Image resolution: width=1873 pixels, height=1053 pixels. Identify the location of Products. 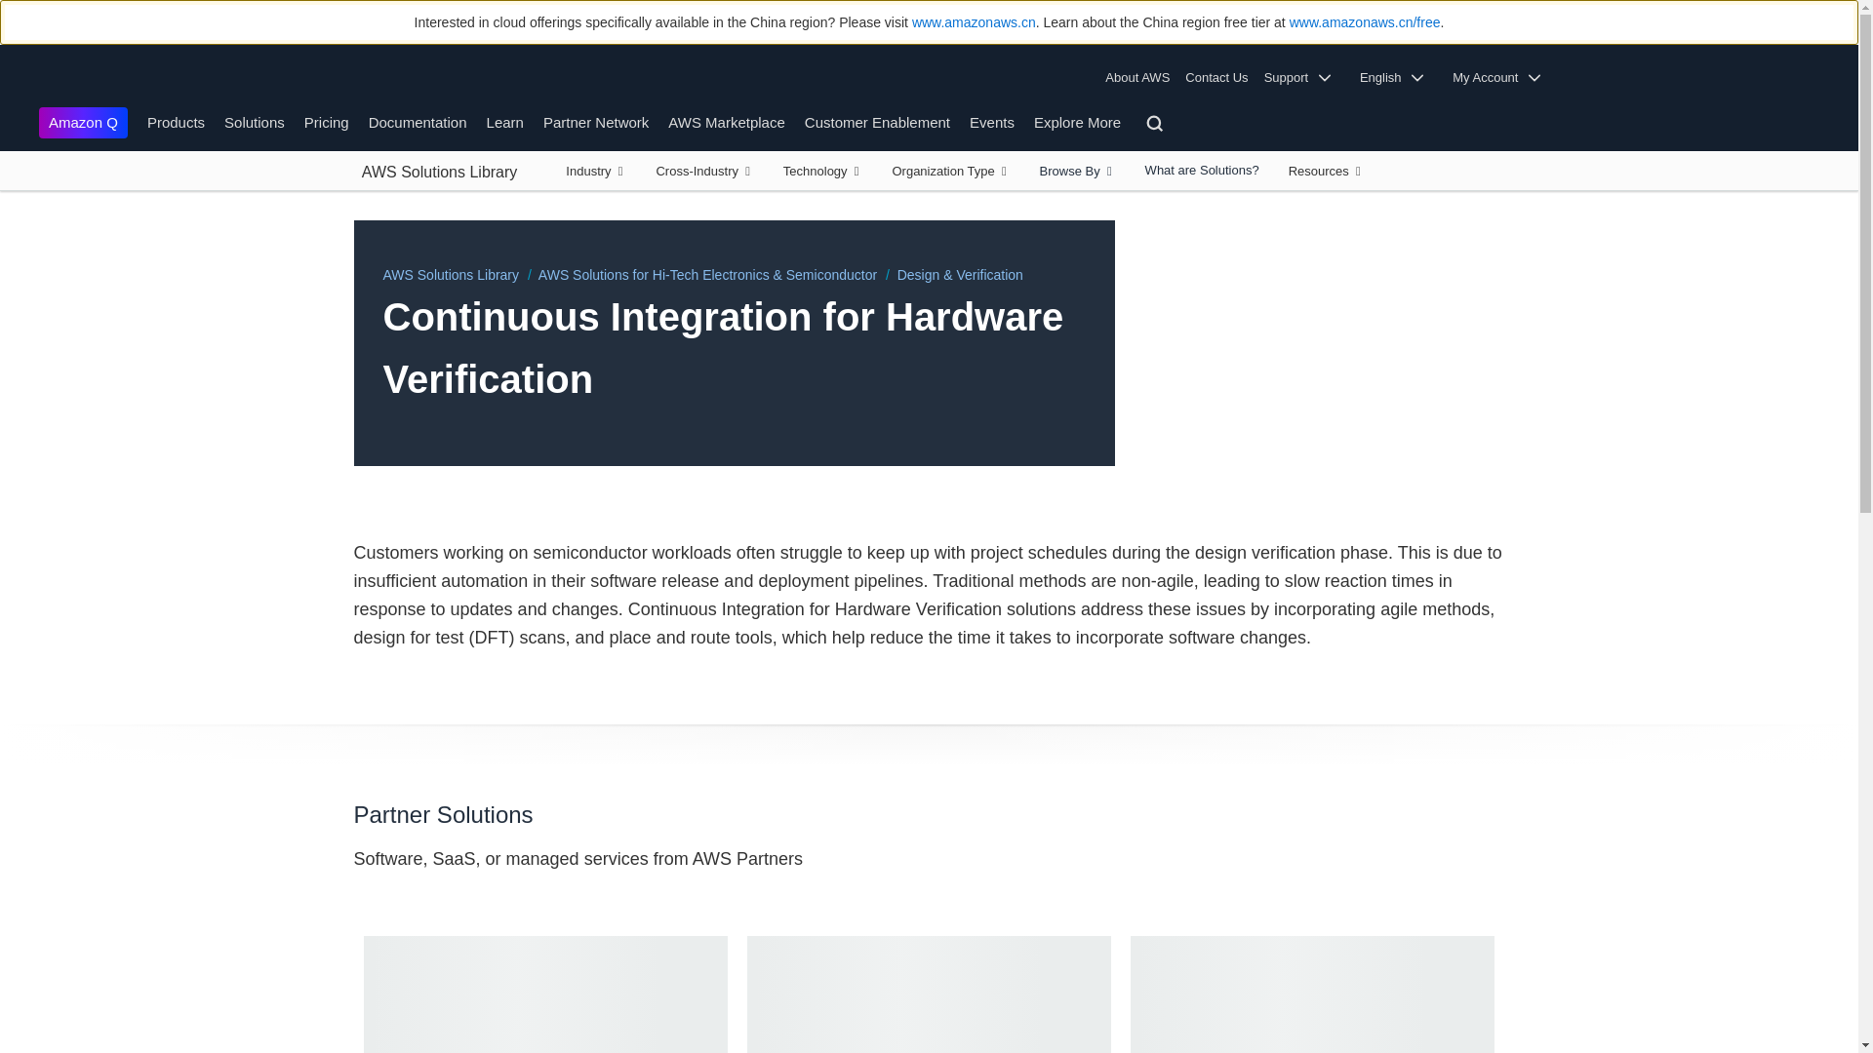
(176, 121).